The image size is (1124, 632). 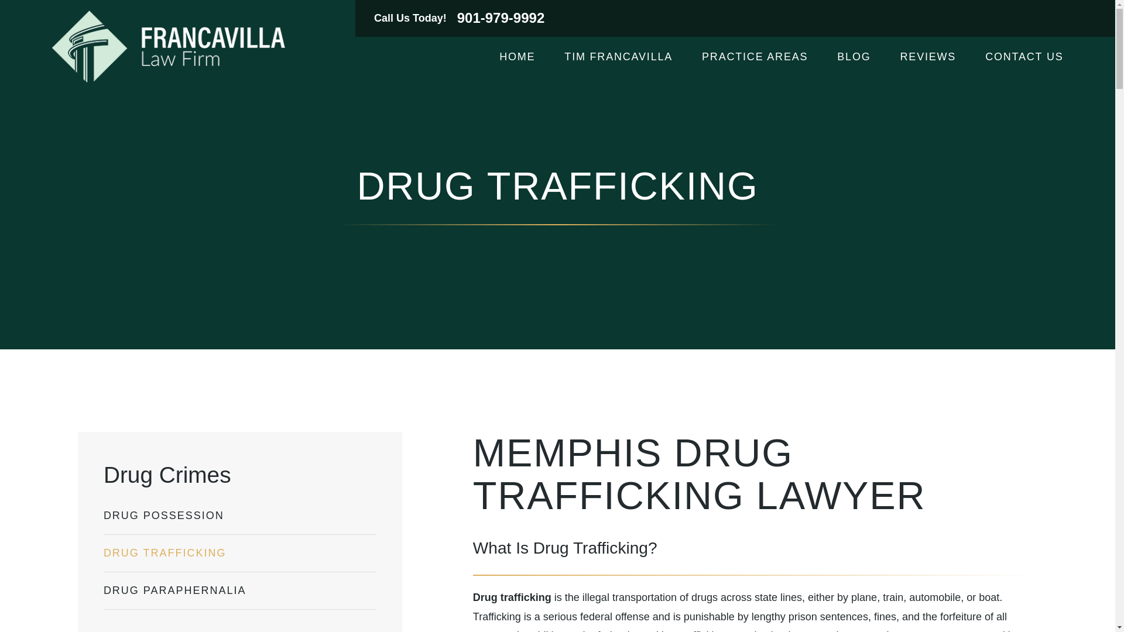 I want to click on PRACTICE AREAS, so click(x=755, y=57).